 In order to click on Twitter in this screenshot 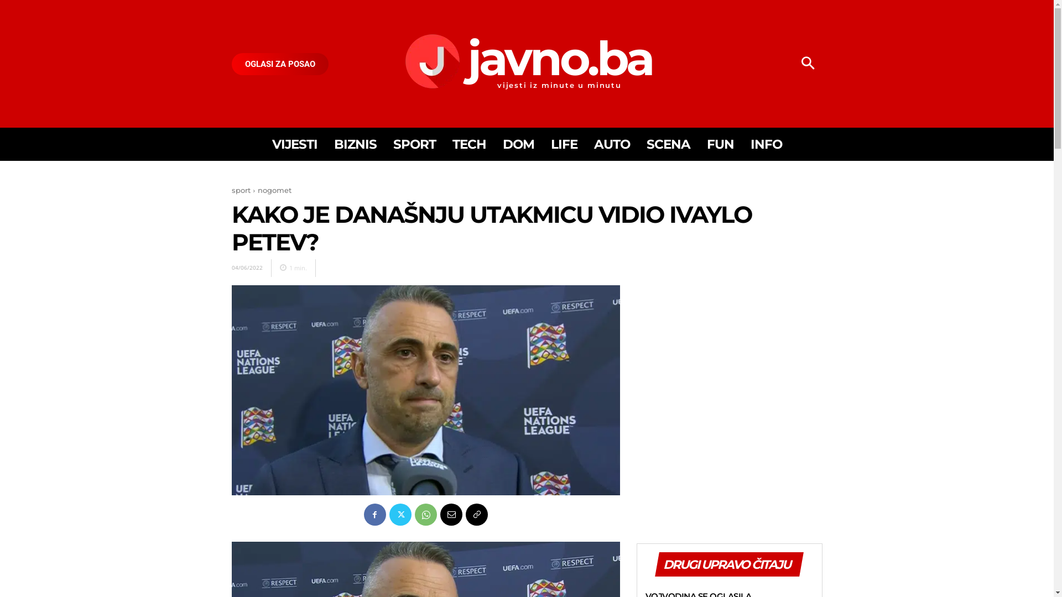, I will do `click(400, 515)`.